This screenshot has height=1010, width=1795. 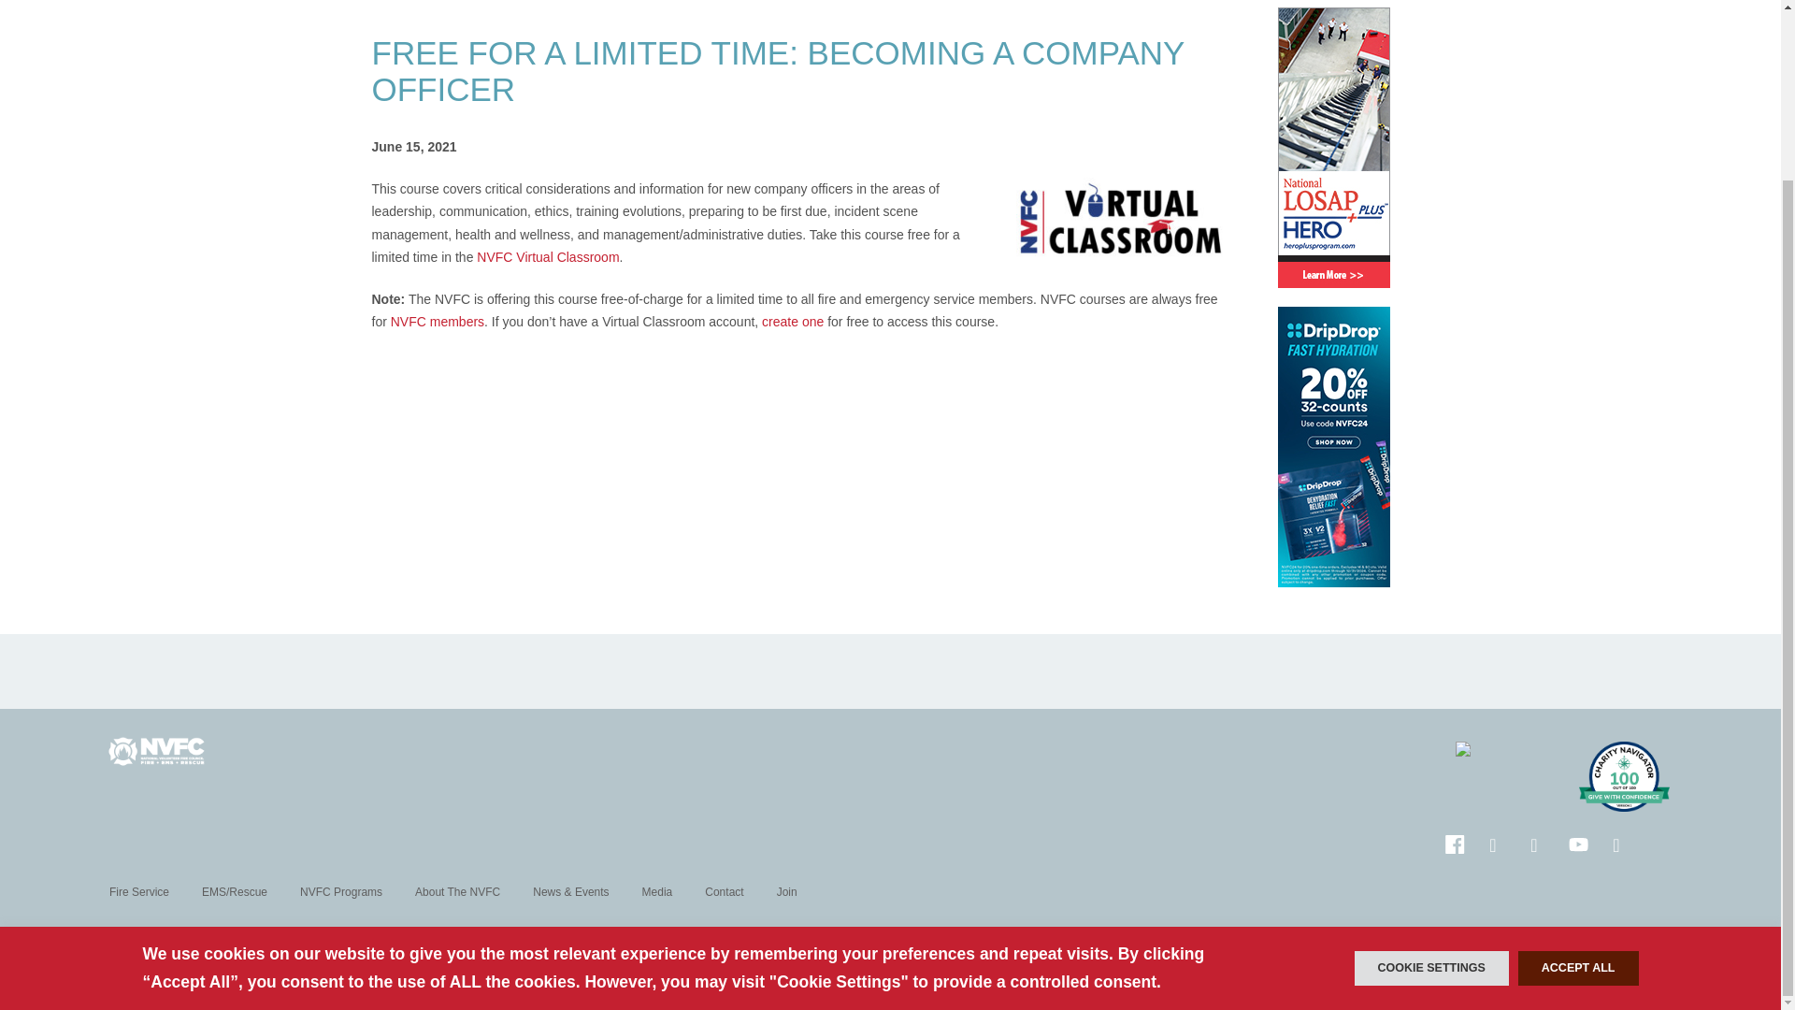 What do you see at coordinates (548, 256) in the screenshot?
I see `NVFC Virtual Classroom` at bounding box center [548, 256].